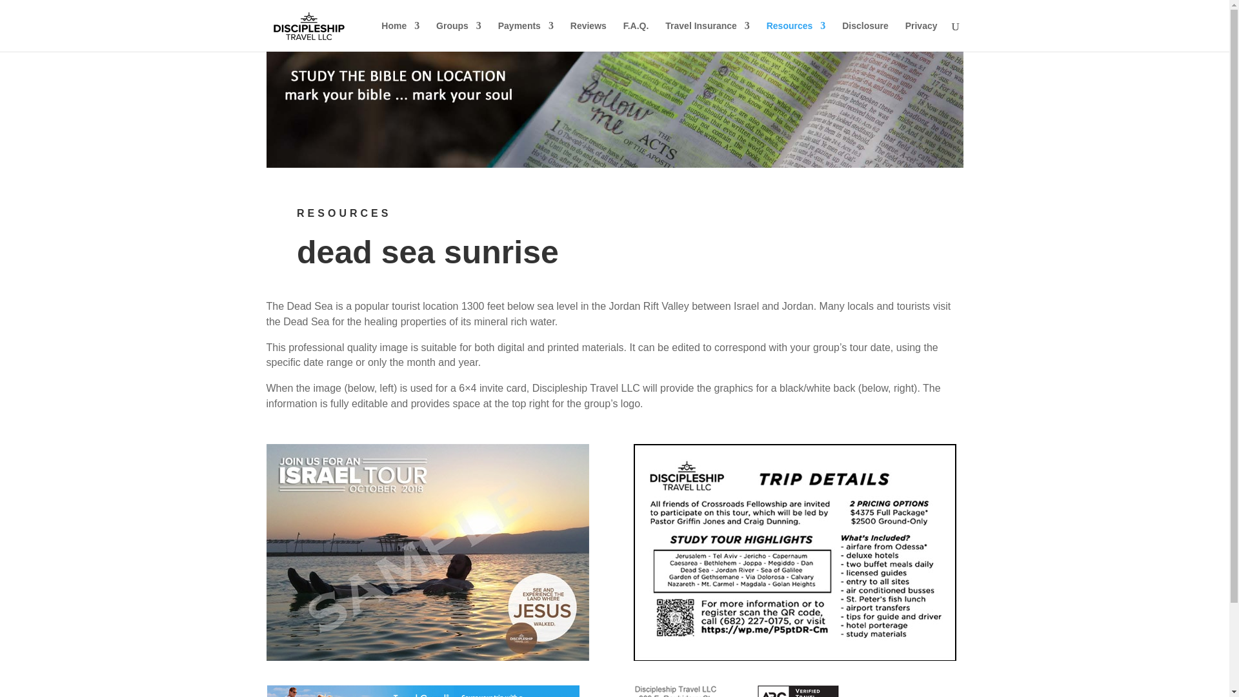 This screenshot has height=697, width=1239. Describe the element at coordinates (400, 36) in the screenshot. I see `Home` at that location.